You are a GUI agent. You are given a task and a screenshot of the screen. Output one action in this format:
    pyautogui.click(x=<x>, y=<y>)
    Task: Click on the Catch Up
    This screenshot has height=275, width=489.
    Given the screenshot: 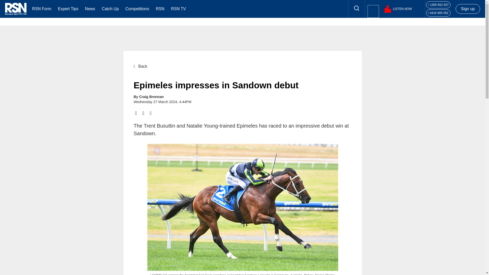 What is the action you would take?
    pyautogui.click(x=110, y=9)
    